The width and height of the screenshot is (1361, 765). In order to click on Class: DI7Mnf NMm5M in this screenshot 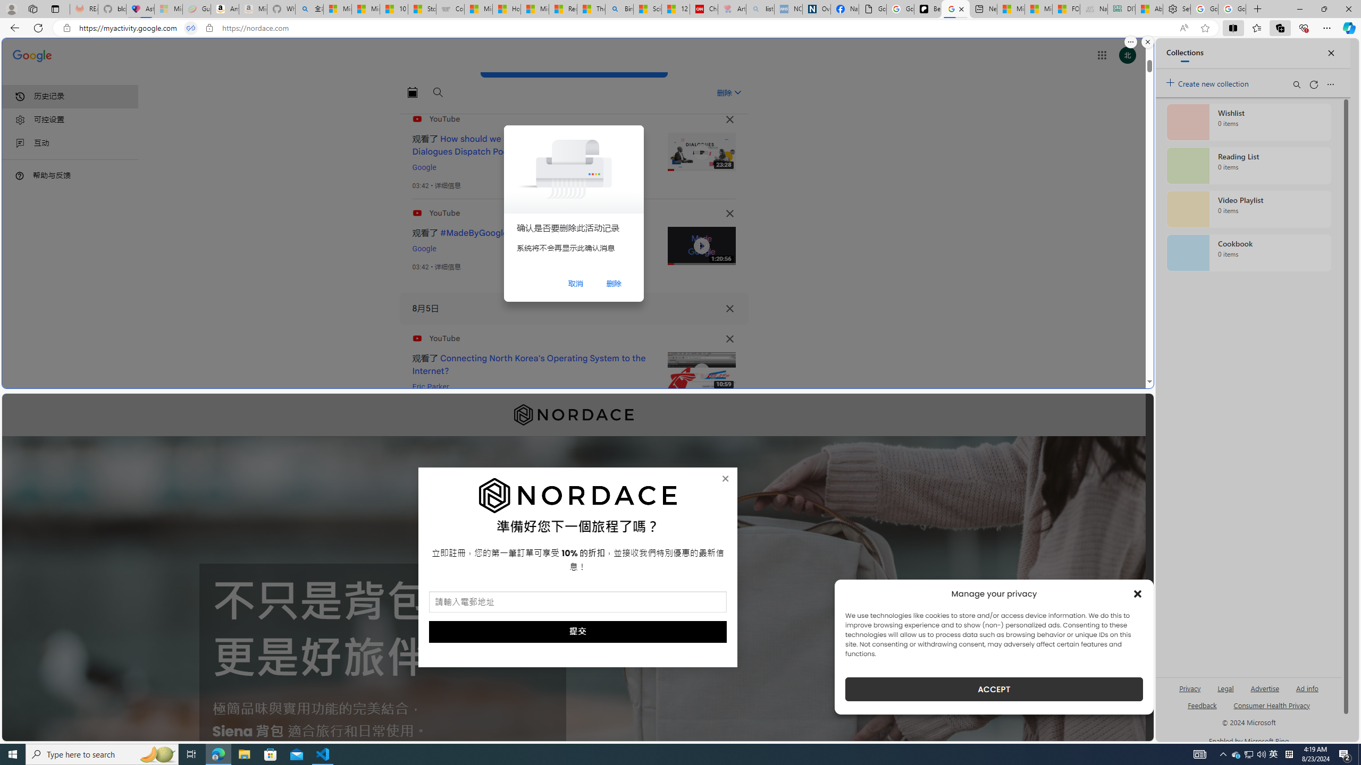, I will do `click(729, 308)`.